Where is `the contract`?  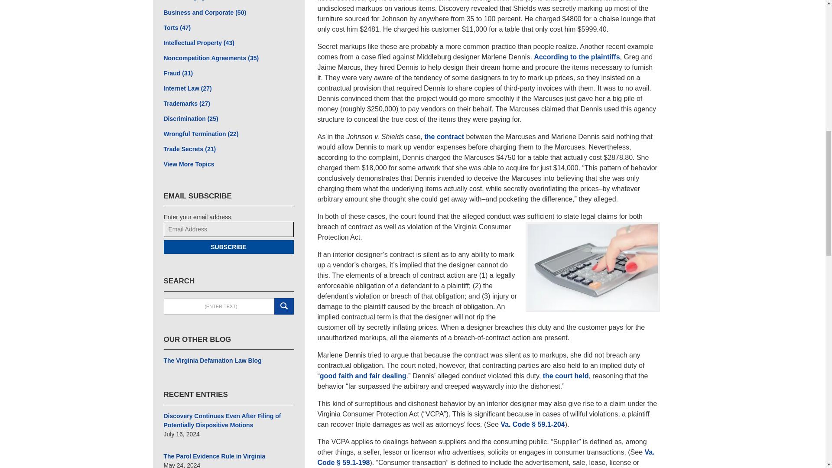 the contract is located at coordinates (444, 136).